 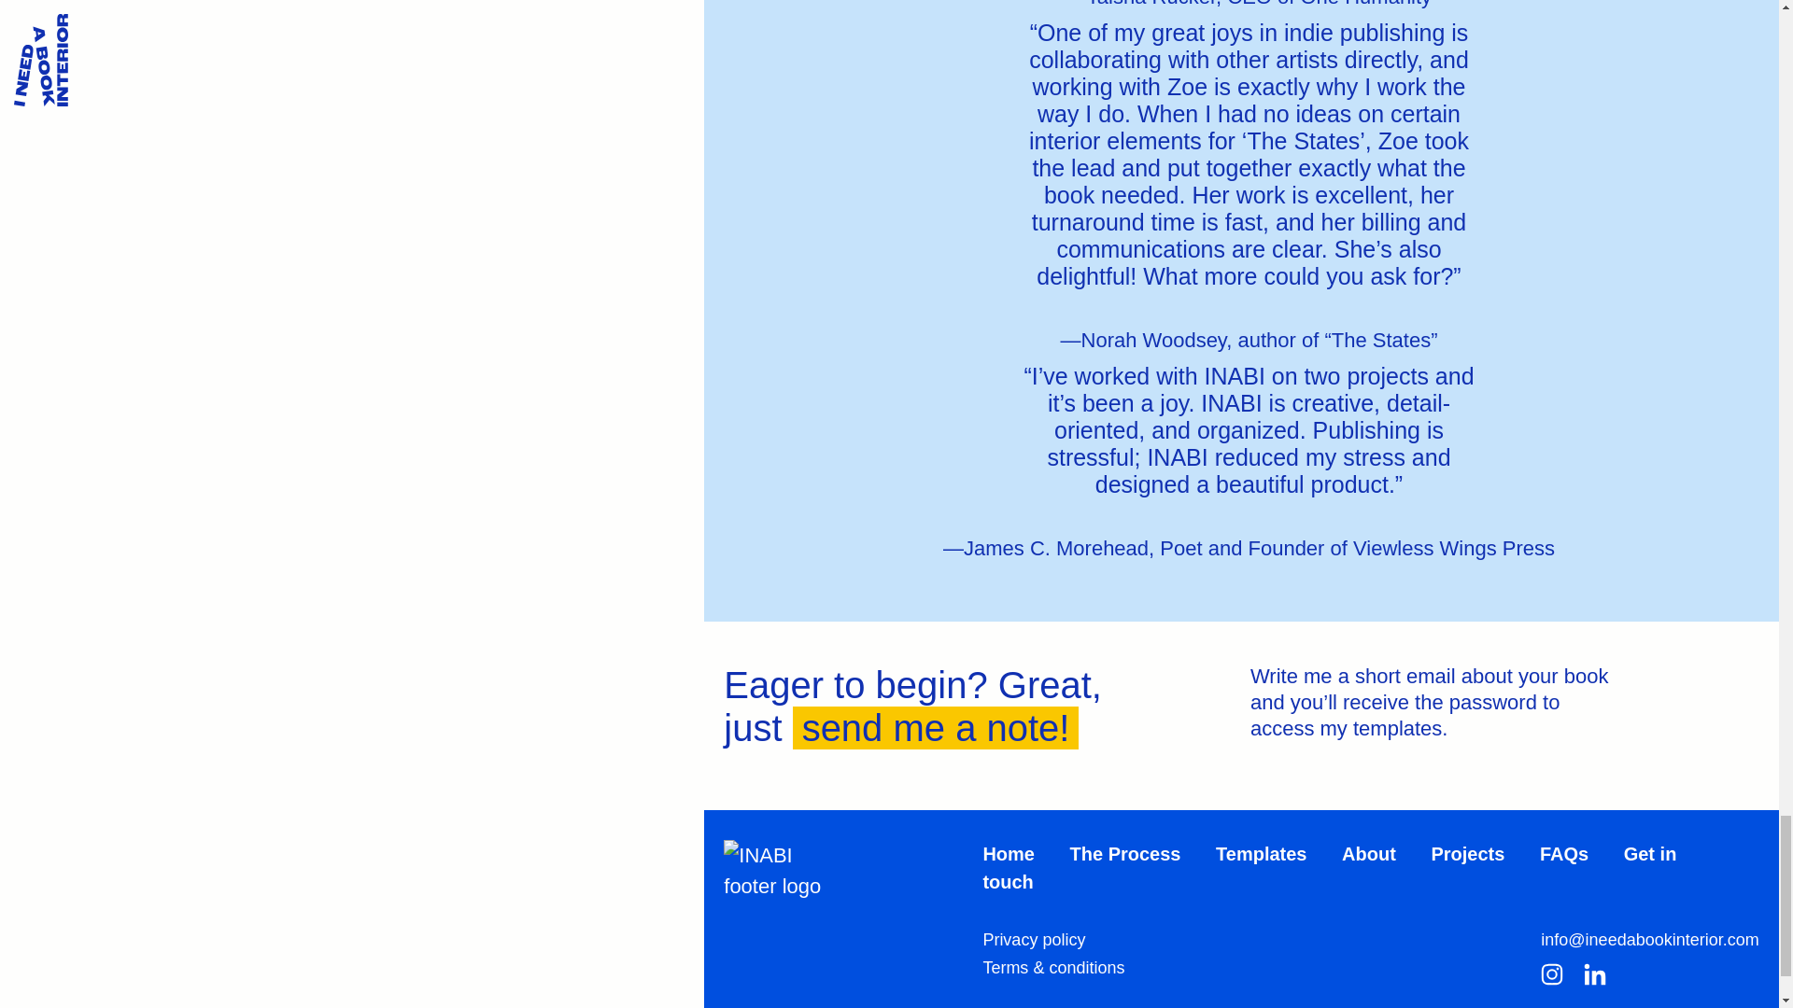 I want to click on Instagram link opens in new tab, so click(x=1552, y=978).